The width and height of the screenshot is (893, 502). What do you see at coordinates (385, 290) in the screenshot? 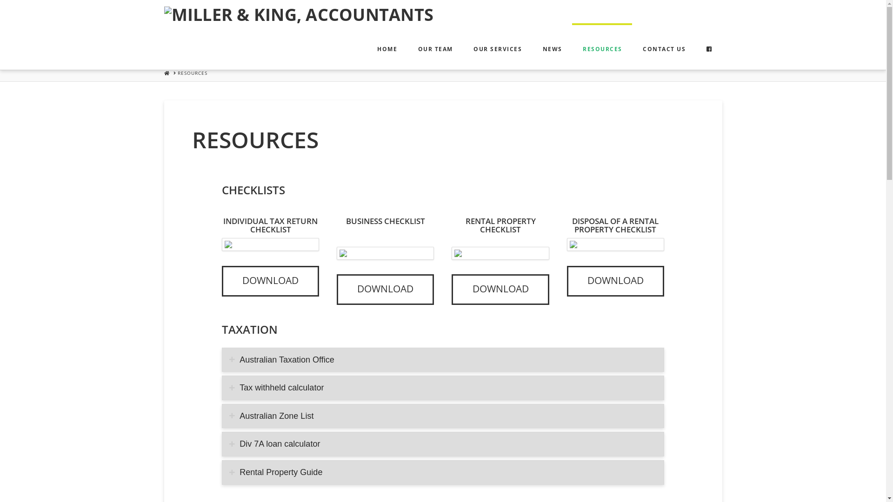
I see `DOWNLOAD` at bounding box center [385, 290].